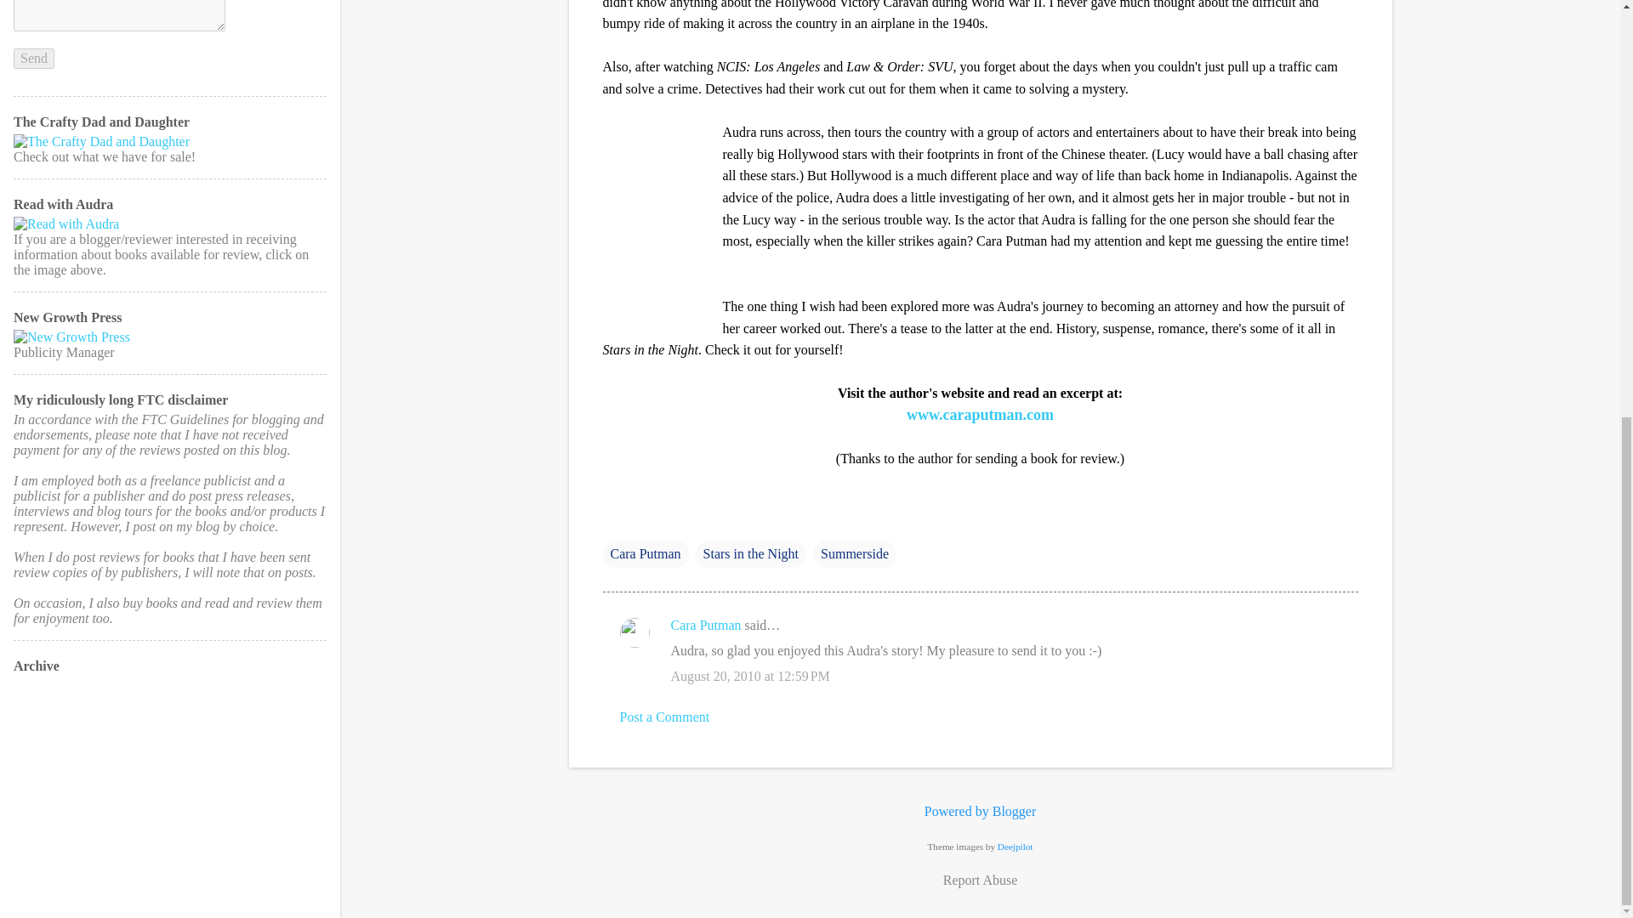  Describe the element at coordinates (855, 554) in the screenshot. I see `Summerside` at that location.